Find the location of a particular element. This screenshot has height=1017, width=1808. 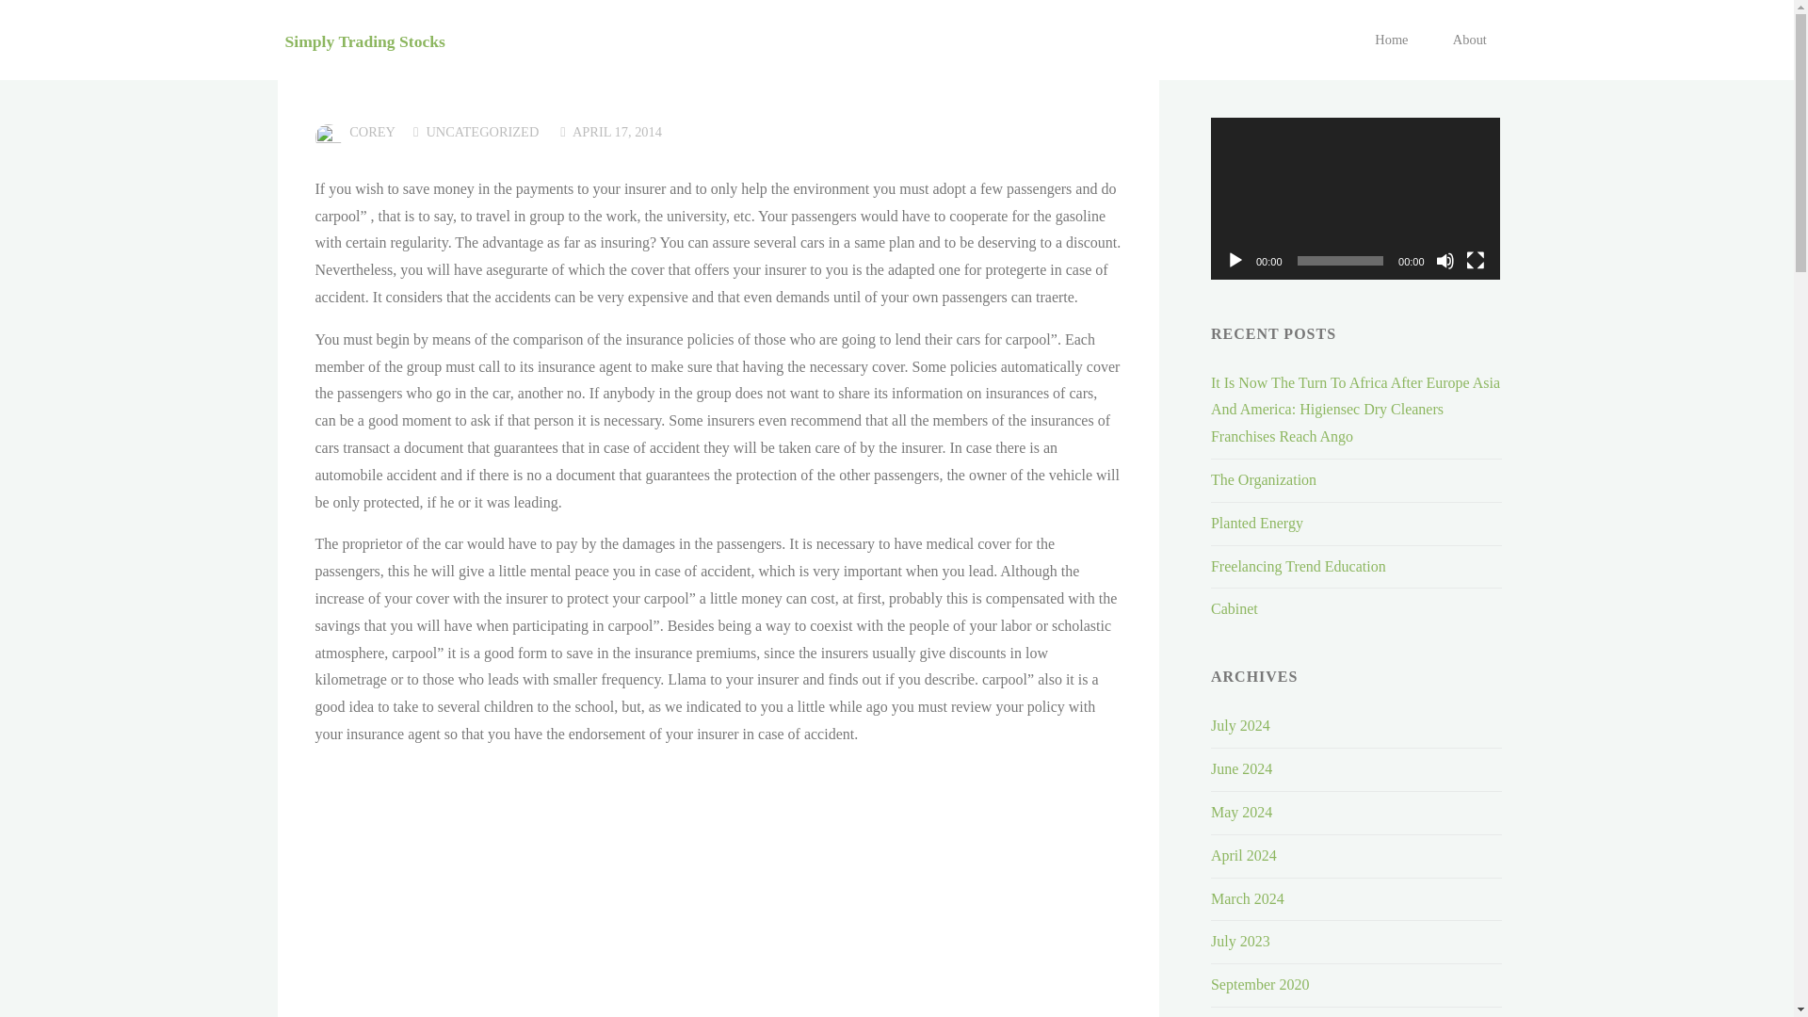

UNCATEGORIZED is located at coordinates (482, 132).